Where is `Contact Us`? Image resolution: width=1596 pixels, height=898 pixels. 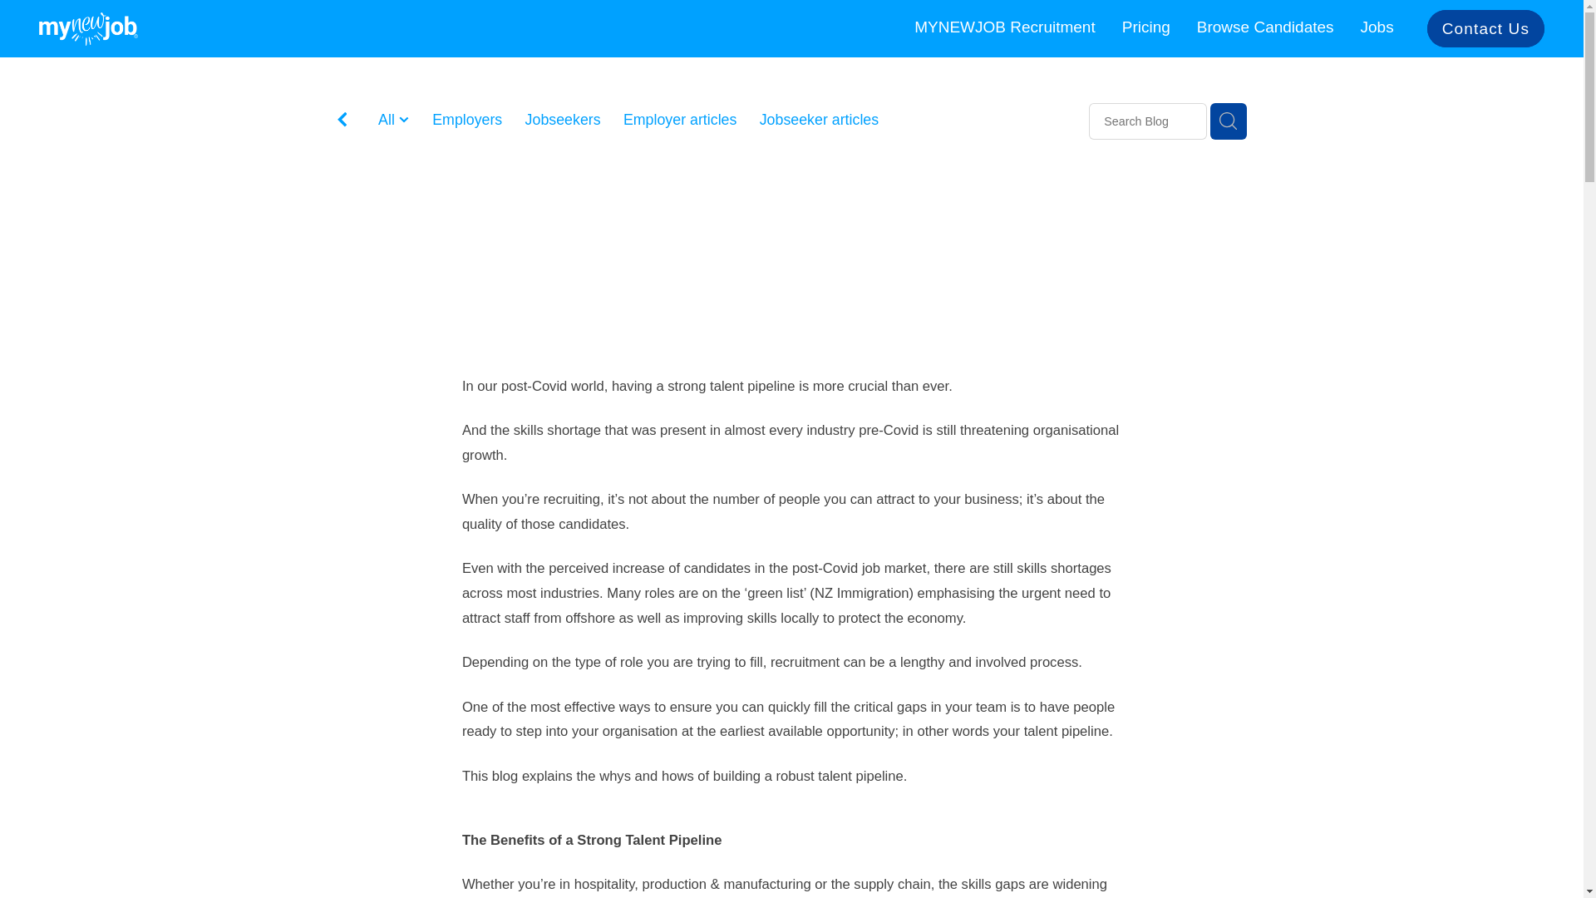
Contact Us is located at coordinates (1485, 28).